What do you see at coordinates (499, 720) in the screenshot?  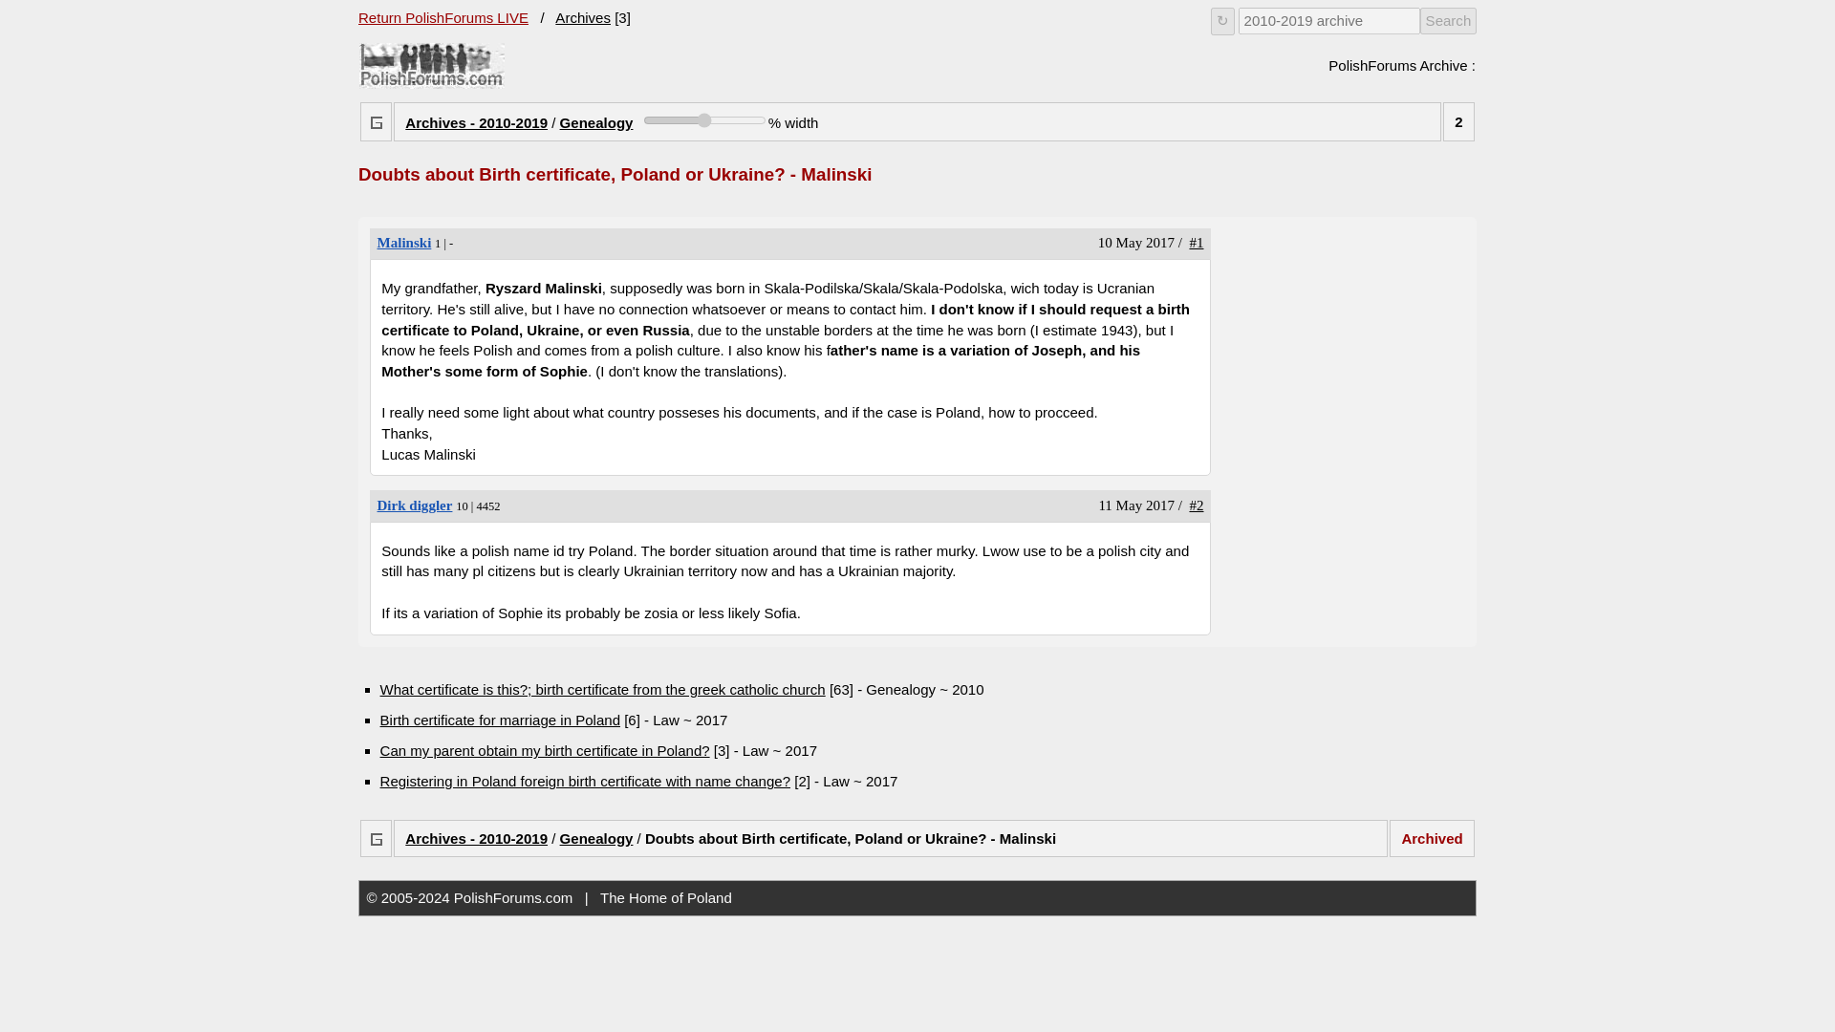 I see `Archives - 2010-2019` at bounding box center [499, 720].